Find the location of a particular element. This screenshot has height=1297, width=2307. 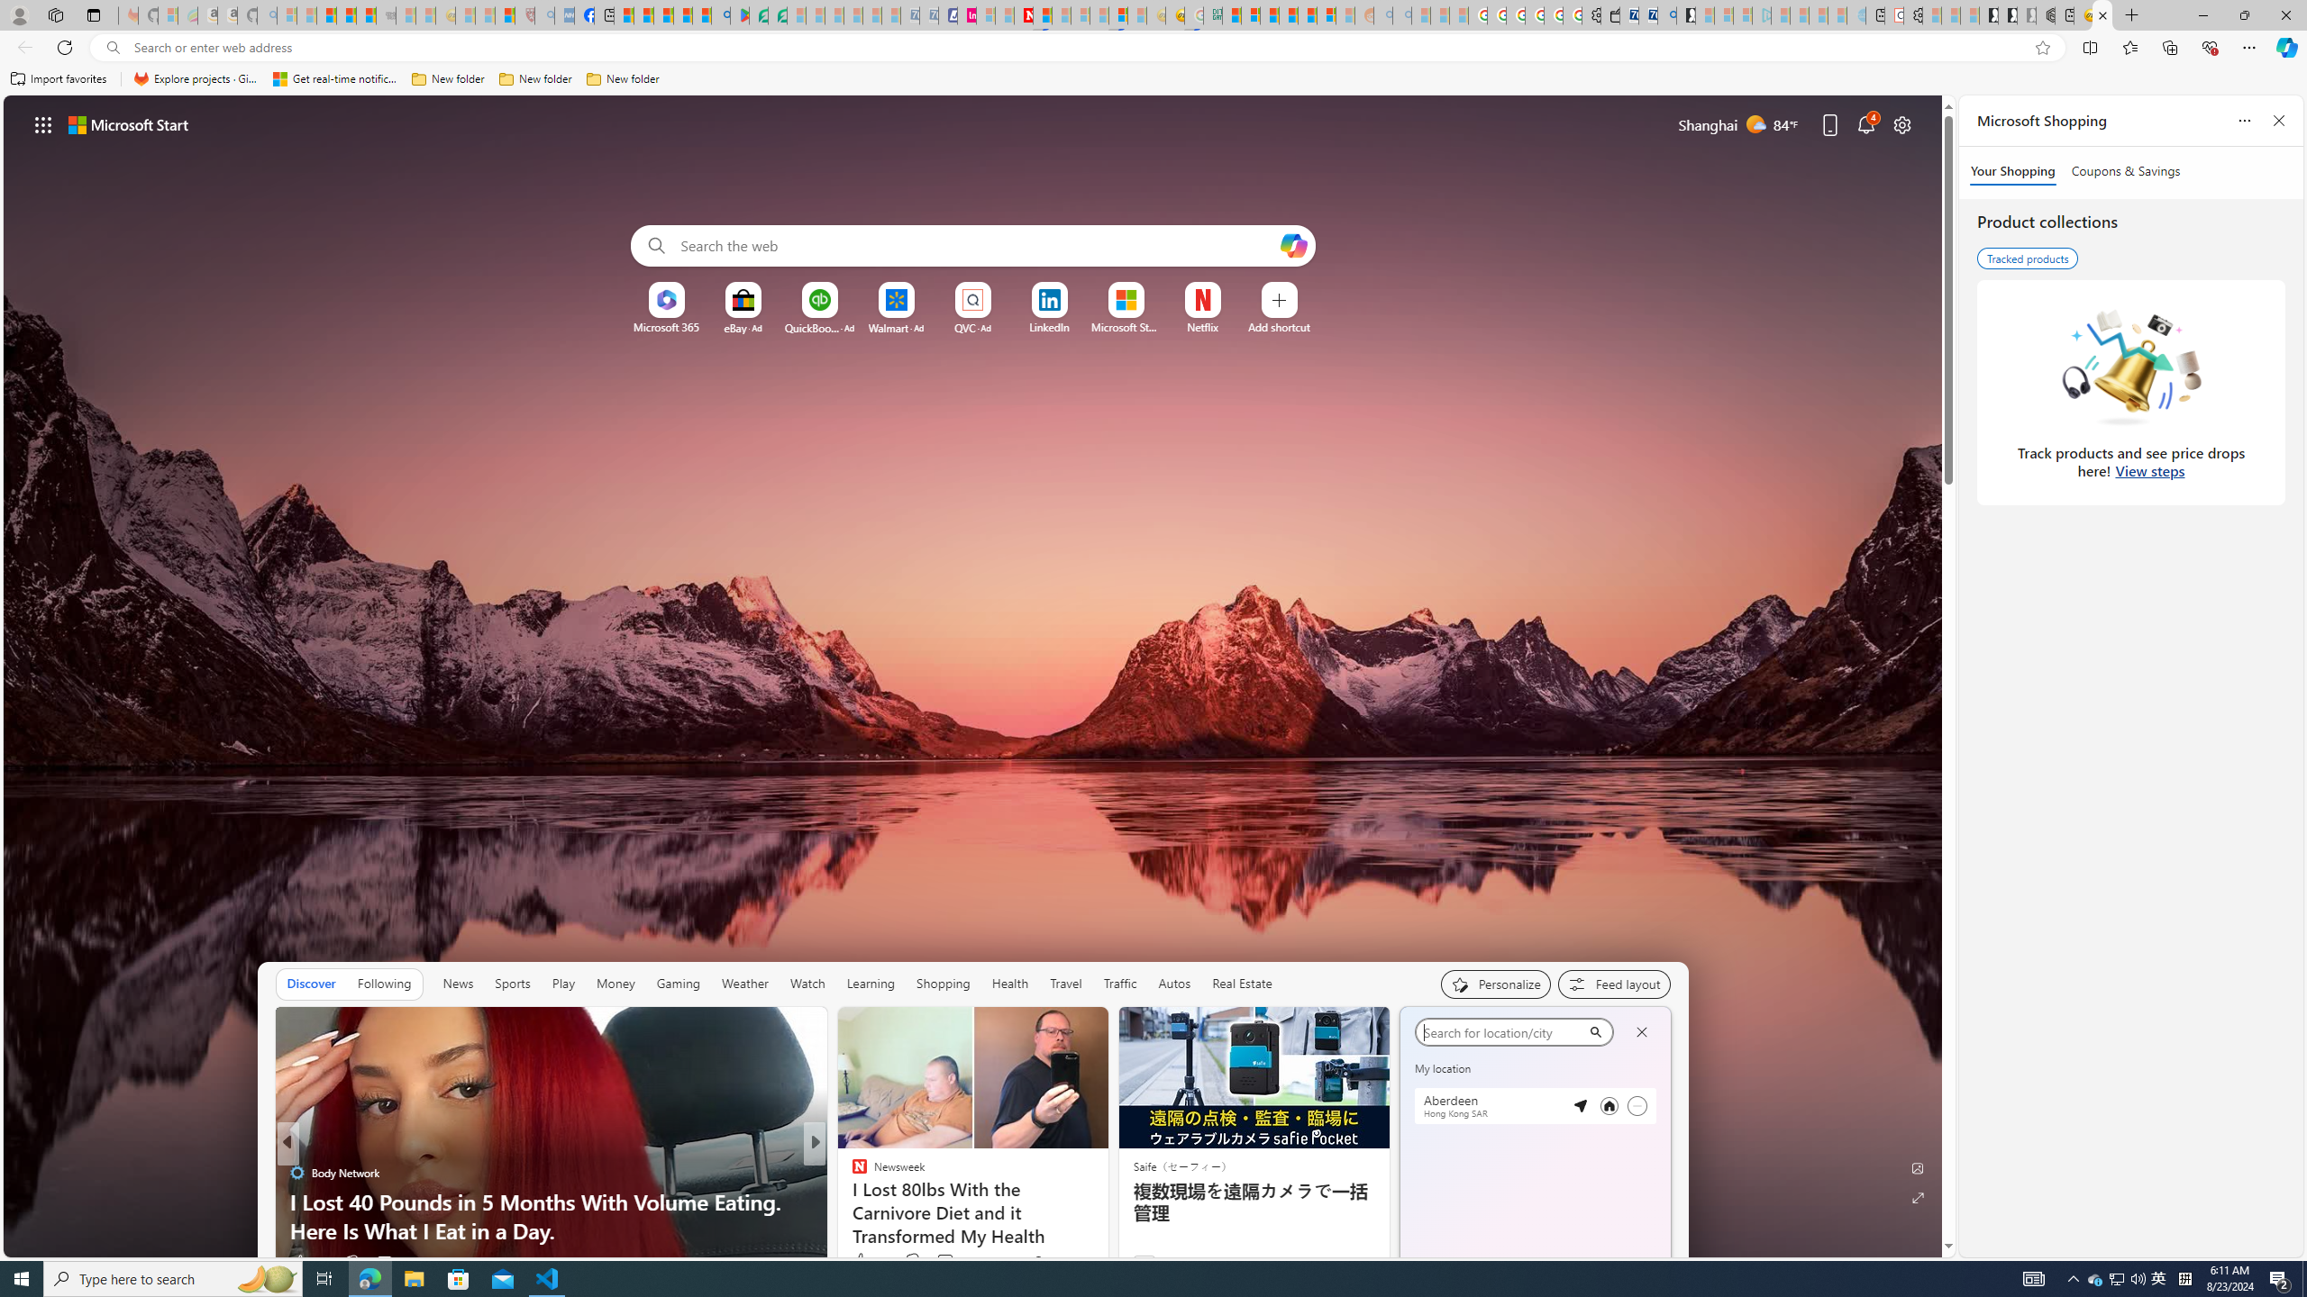

21 Like is located at coordinates (862, 1261).